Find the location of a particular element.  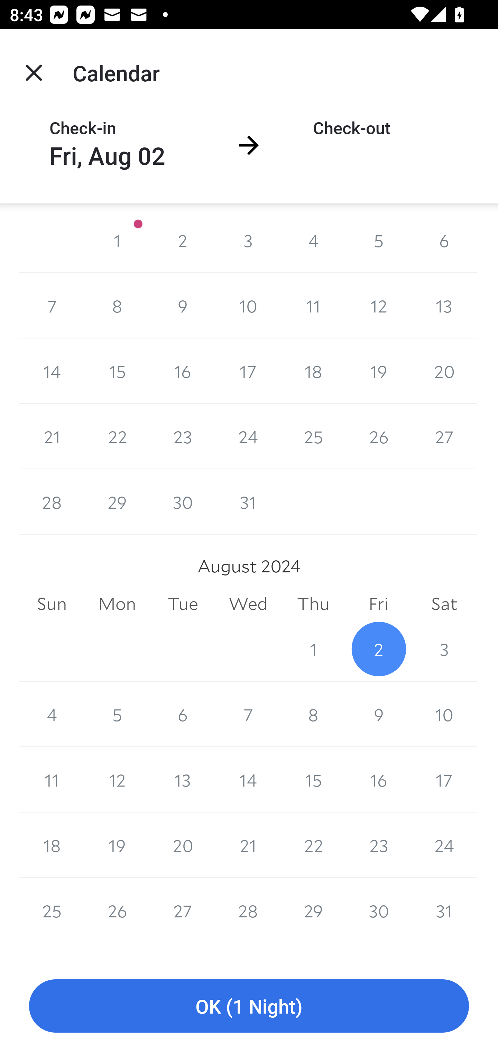

1 1 August 2024 is located at coordinates (313, 649).